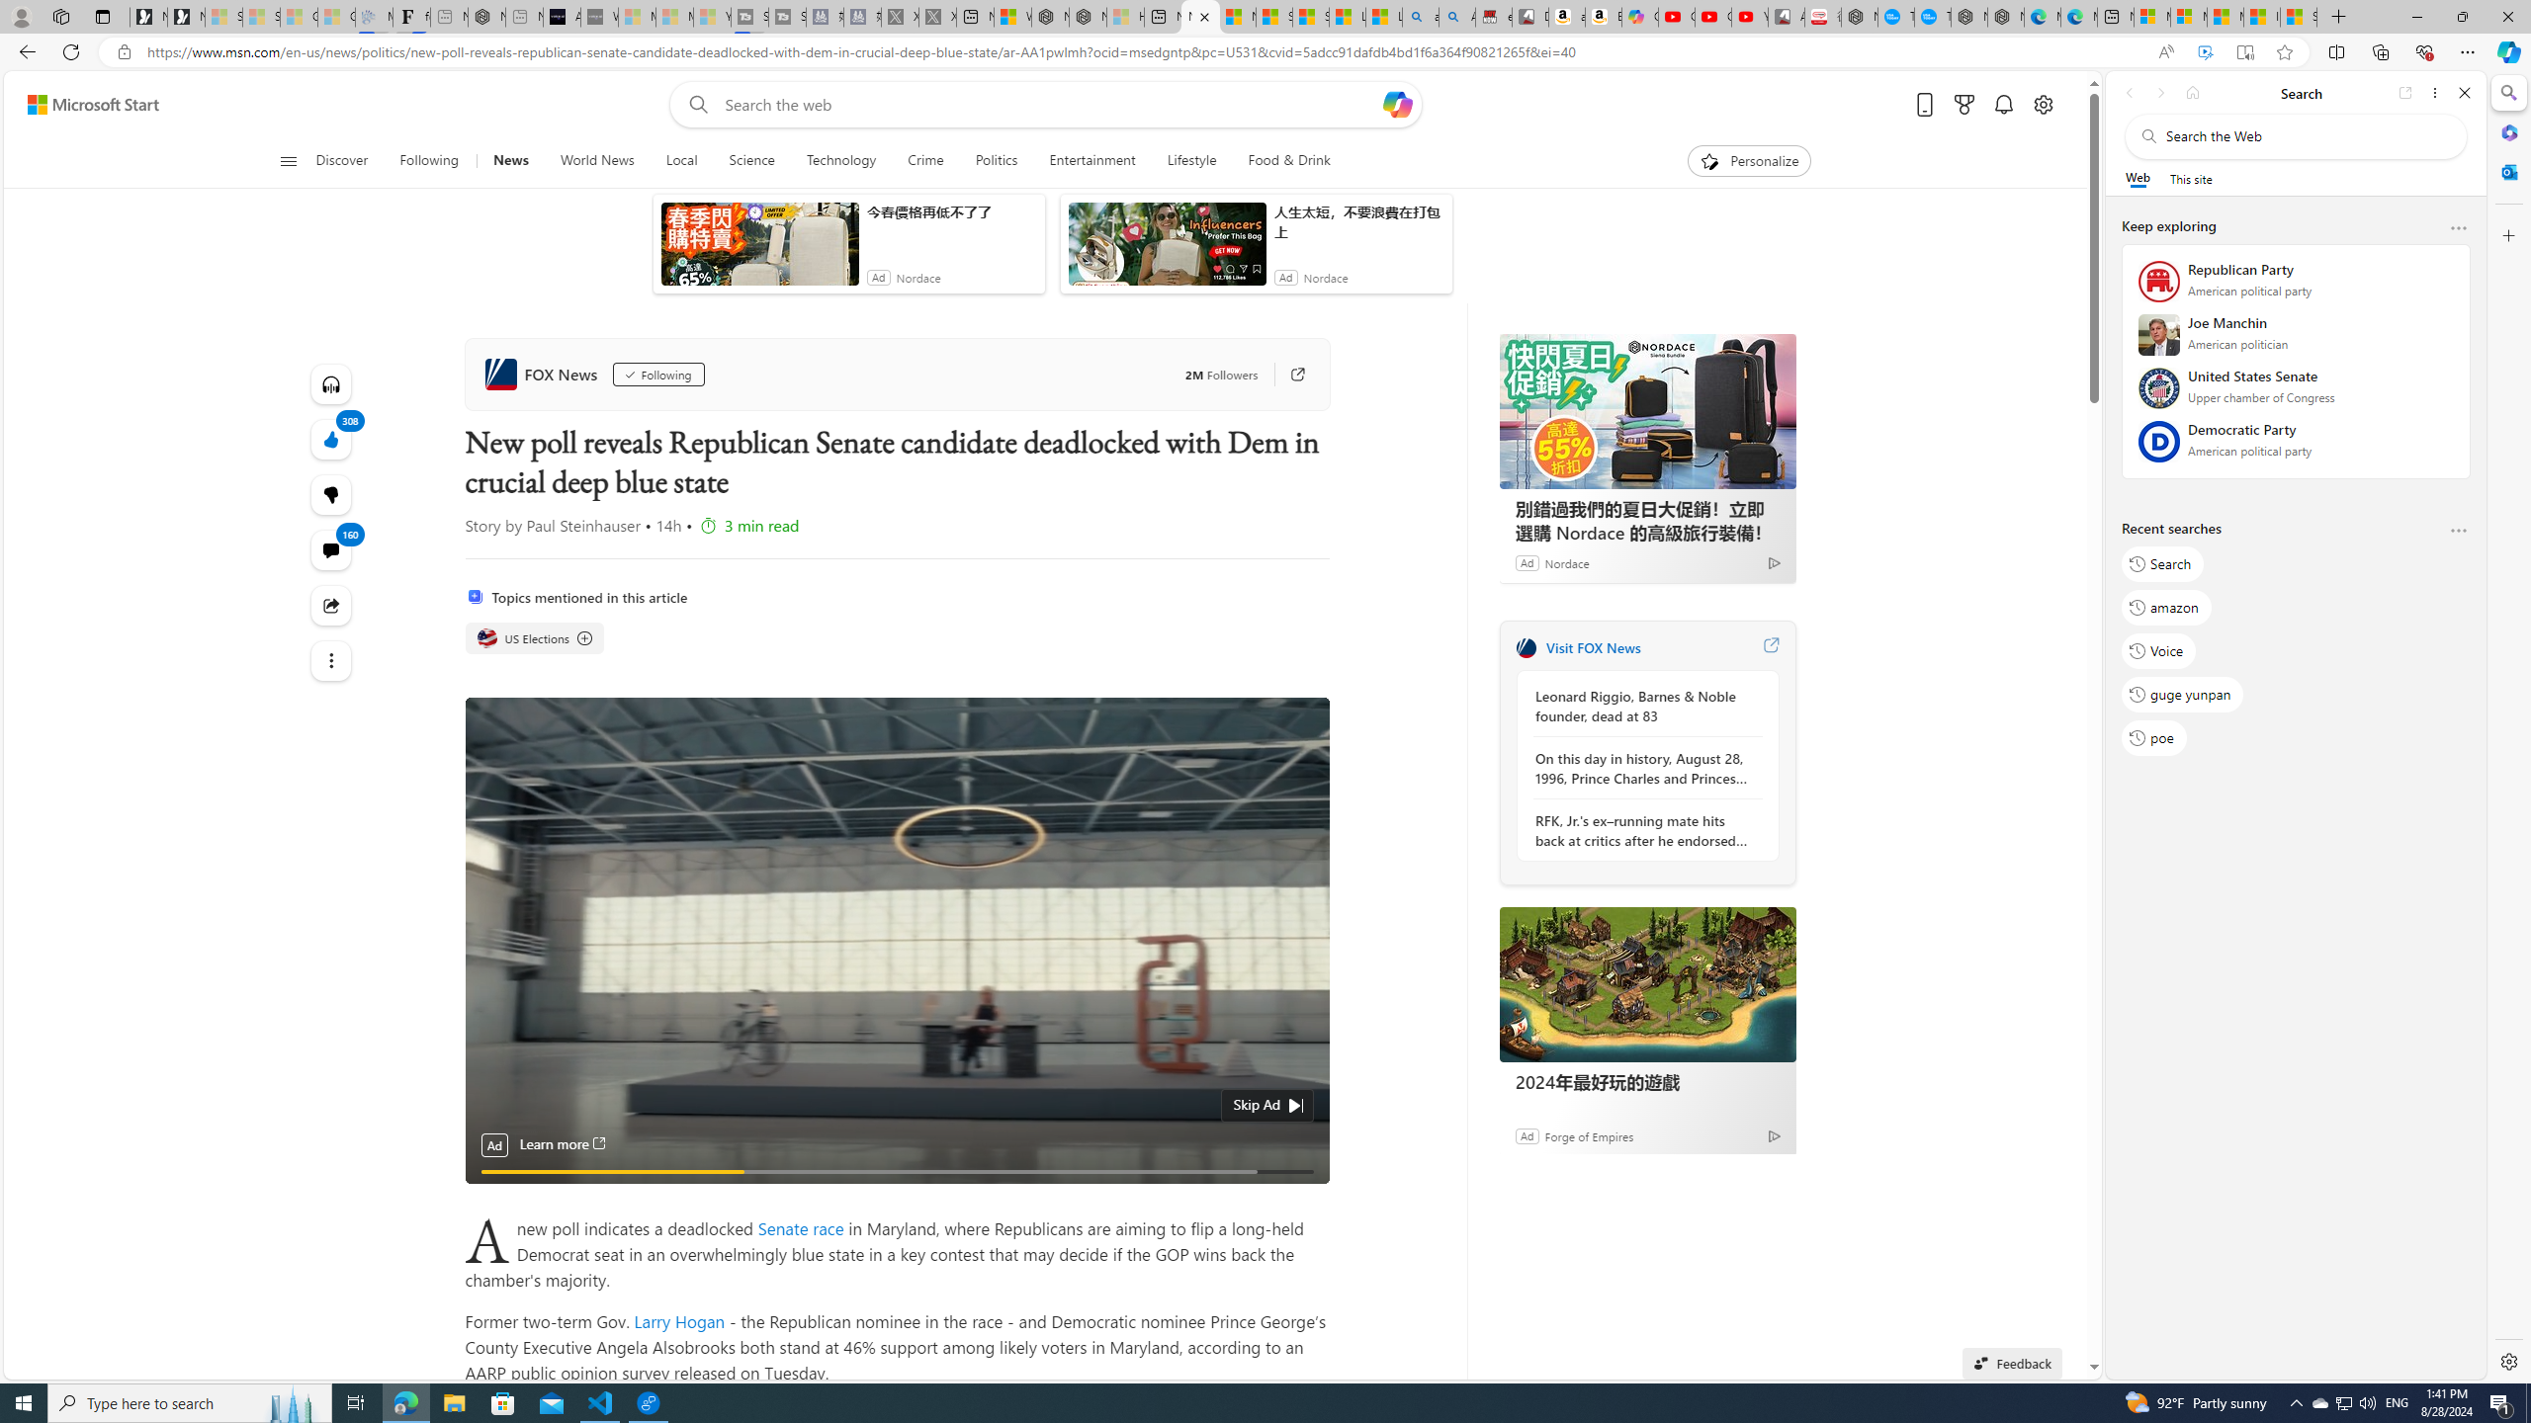 The height and width of the screenshot is (1423, 2531). What do you see at coordinates (679, 1320) in the screenshot?
I see `Larry Hogan` at bounding box center [679, 1320].